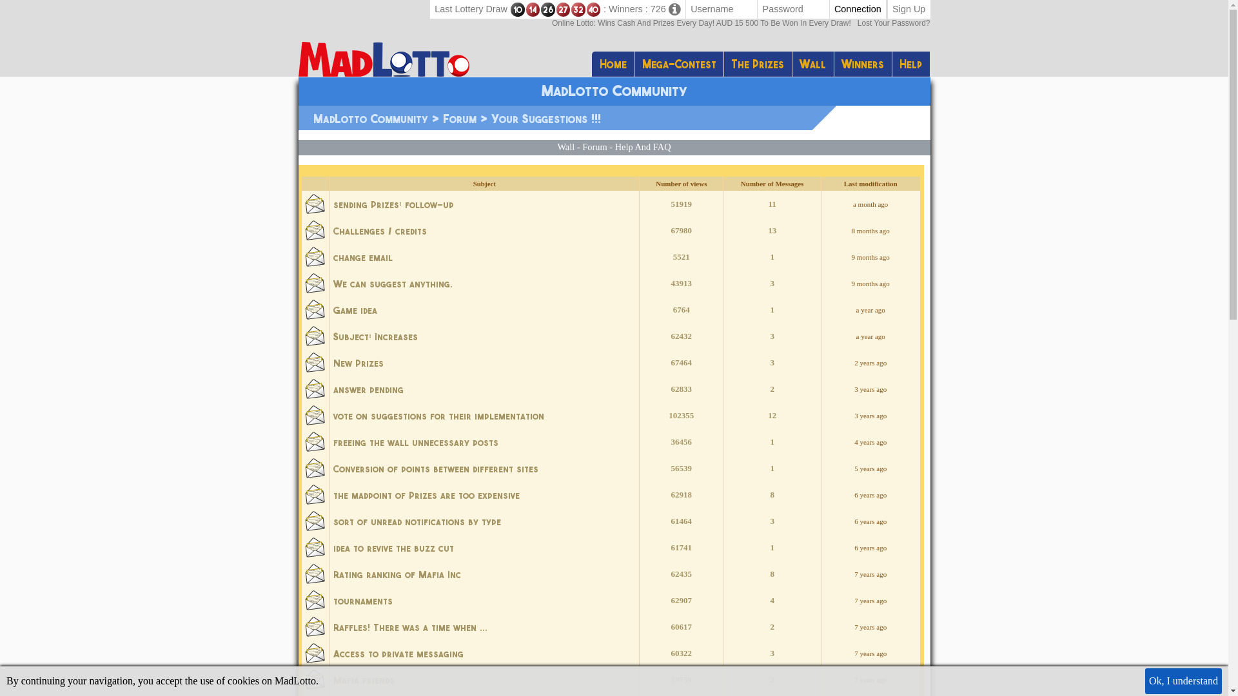 The width and height of the screenshot is (1238, 696). Describe the element at coordinates (358, 363) in the screenshot. I see `New Prizes` at that location.